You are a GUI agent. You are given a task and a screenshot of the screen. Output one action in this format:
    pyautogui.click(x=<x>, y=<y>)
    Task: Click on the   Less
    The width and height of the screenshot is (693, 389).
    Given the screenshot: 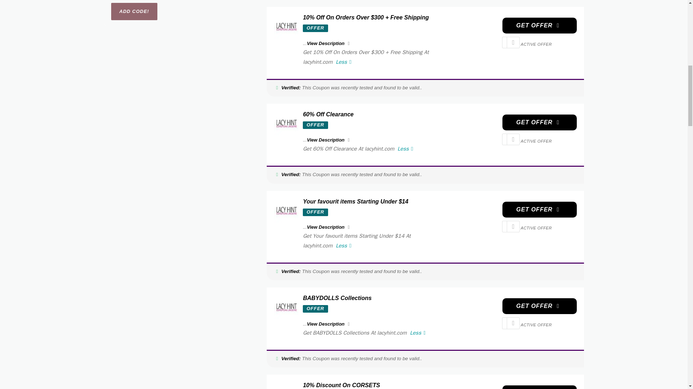 What is the action you would take?
    pyautogui.click(x=405, y=148)
    